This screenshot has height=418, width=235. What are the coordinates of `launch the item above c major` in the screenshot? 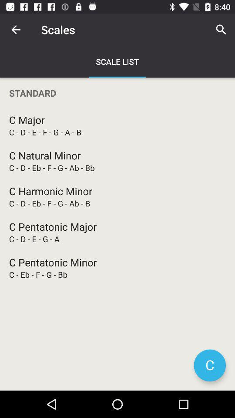 It's located at (117, 93).